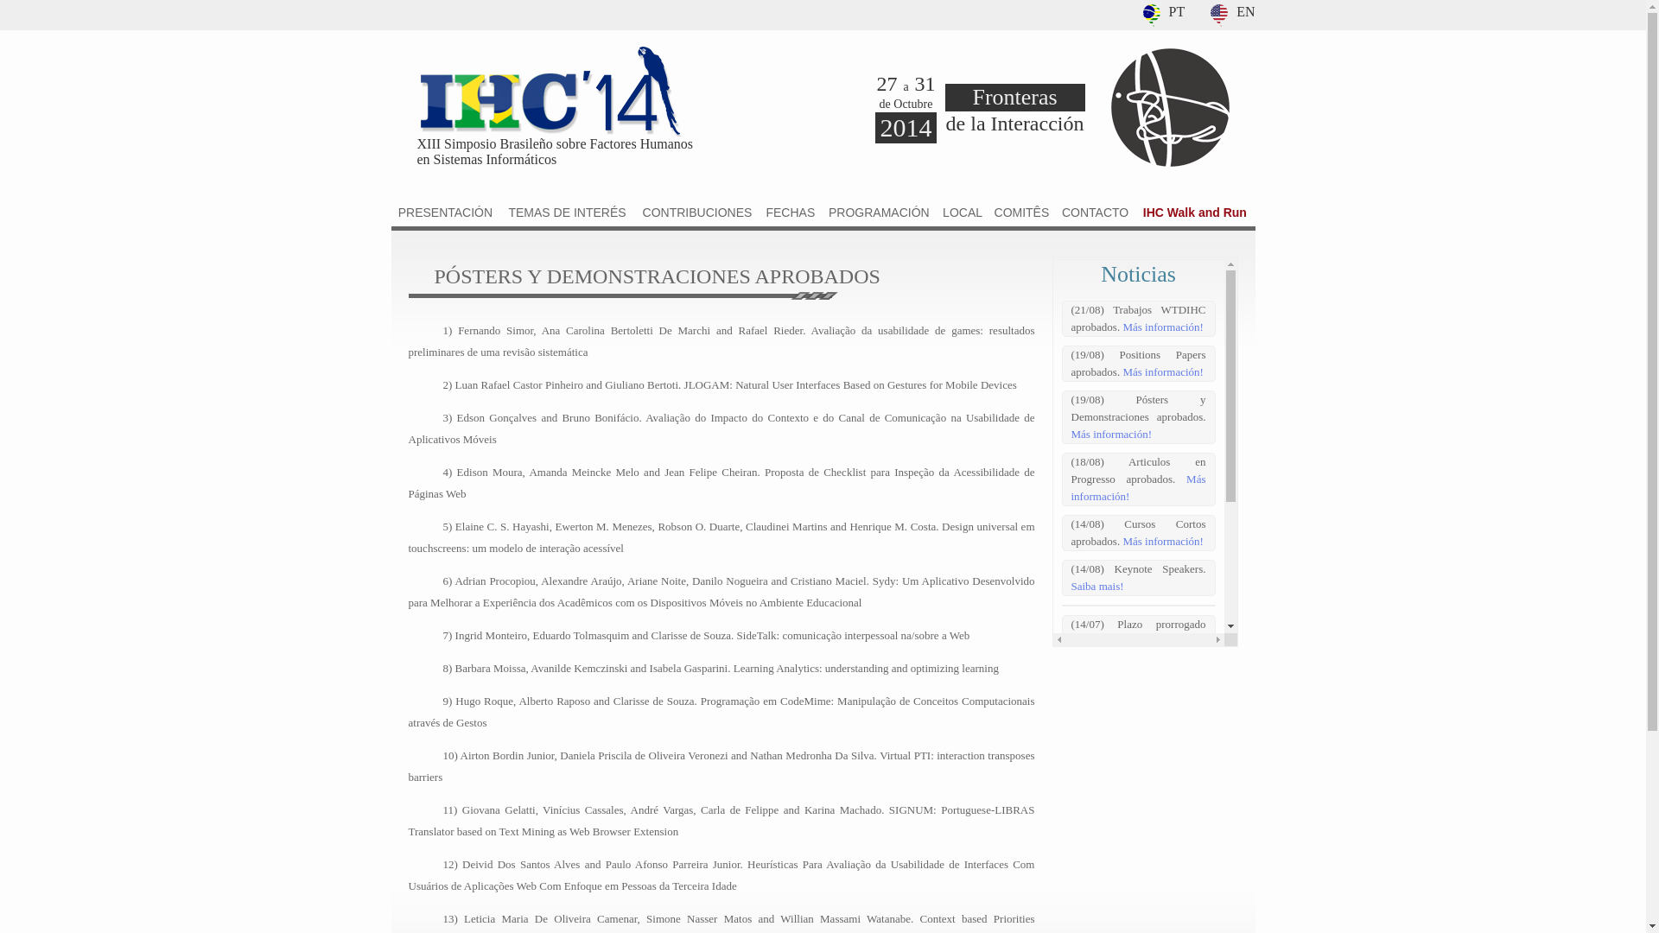  Describe the element at coordinates (1096, 213) in the screenshot. I see `CONTACTO` at that location.